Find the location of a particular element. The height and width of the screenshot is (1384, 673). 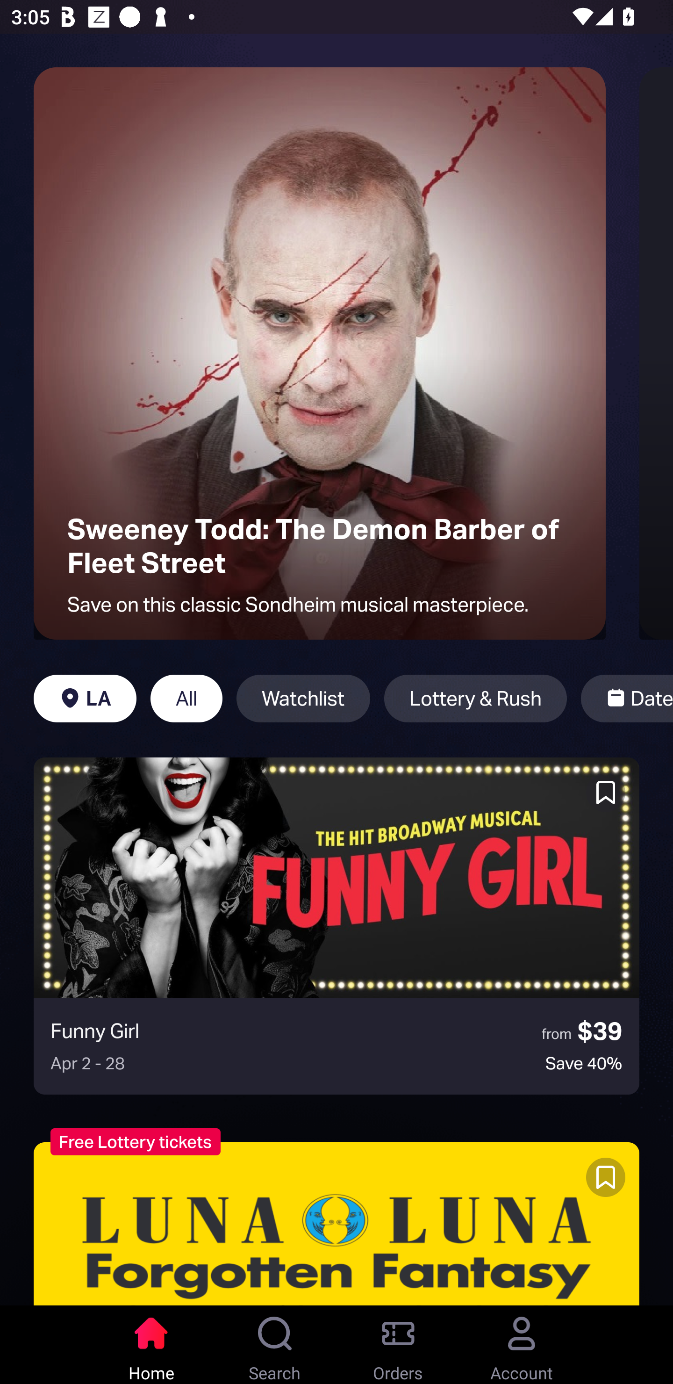

All is located at coordinates (186, 699).